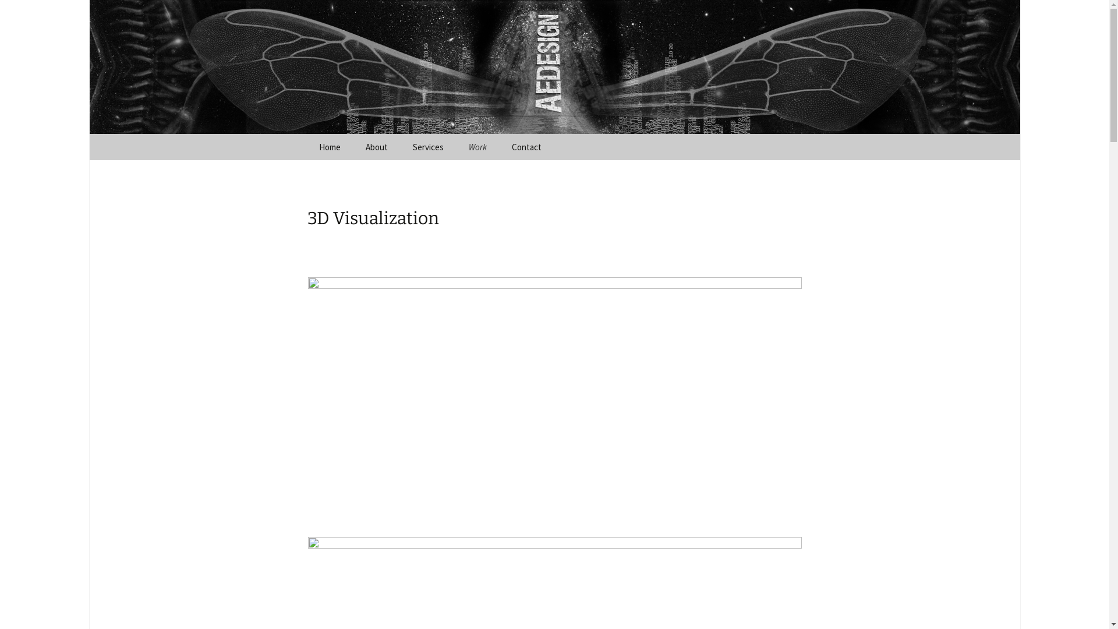 The image size is (1118, 629). Describe the element at coordinates (526, 147) in the screenshot. I see `Contact` at that location.